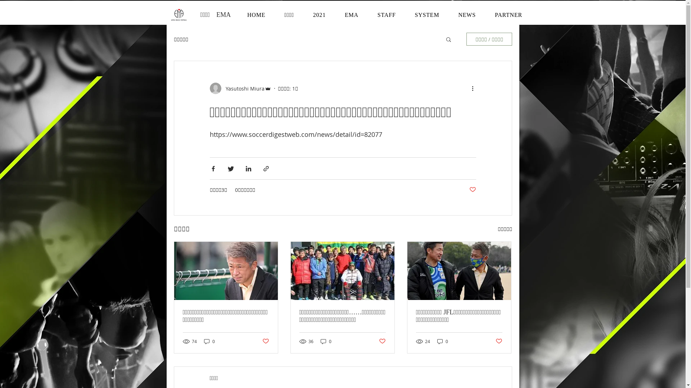  I want to click on 0, so click(442, 341).